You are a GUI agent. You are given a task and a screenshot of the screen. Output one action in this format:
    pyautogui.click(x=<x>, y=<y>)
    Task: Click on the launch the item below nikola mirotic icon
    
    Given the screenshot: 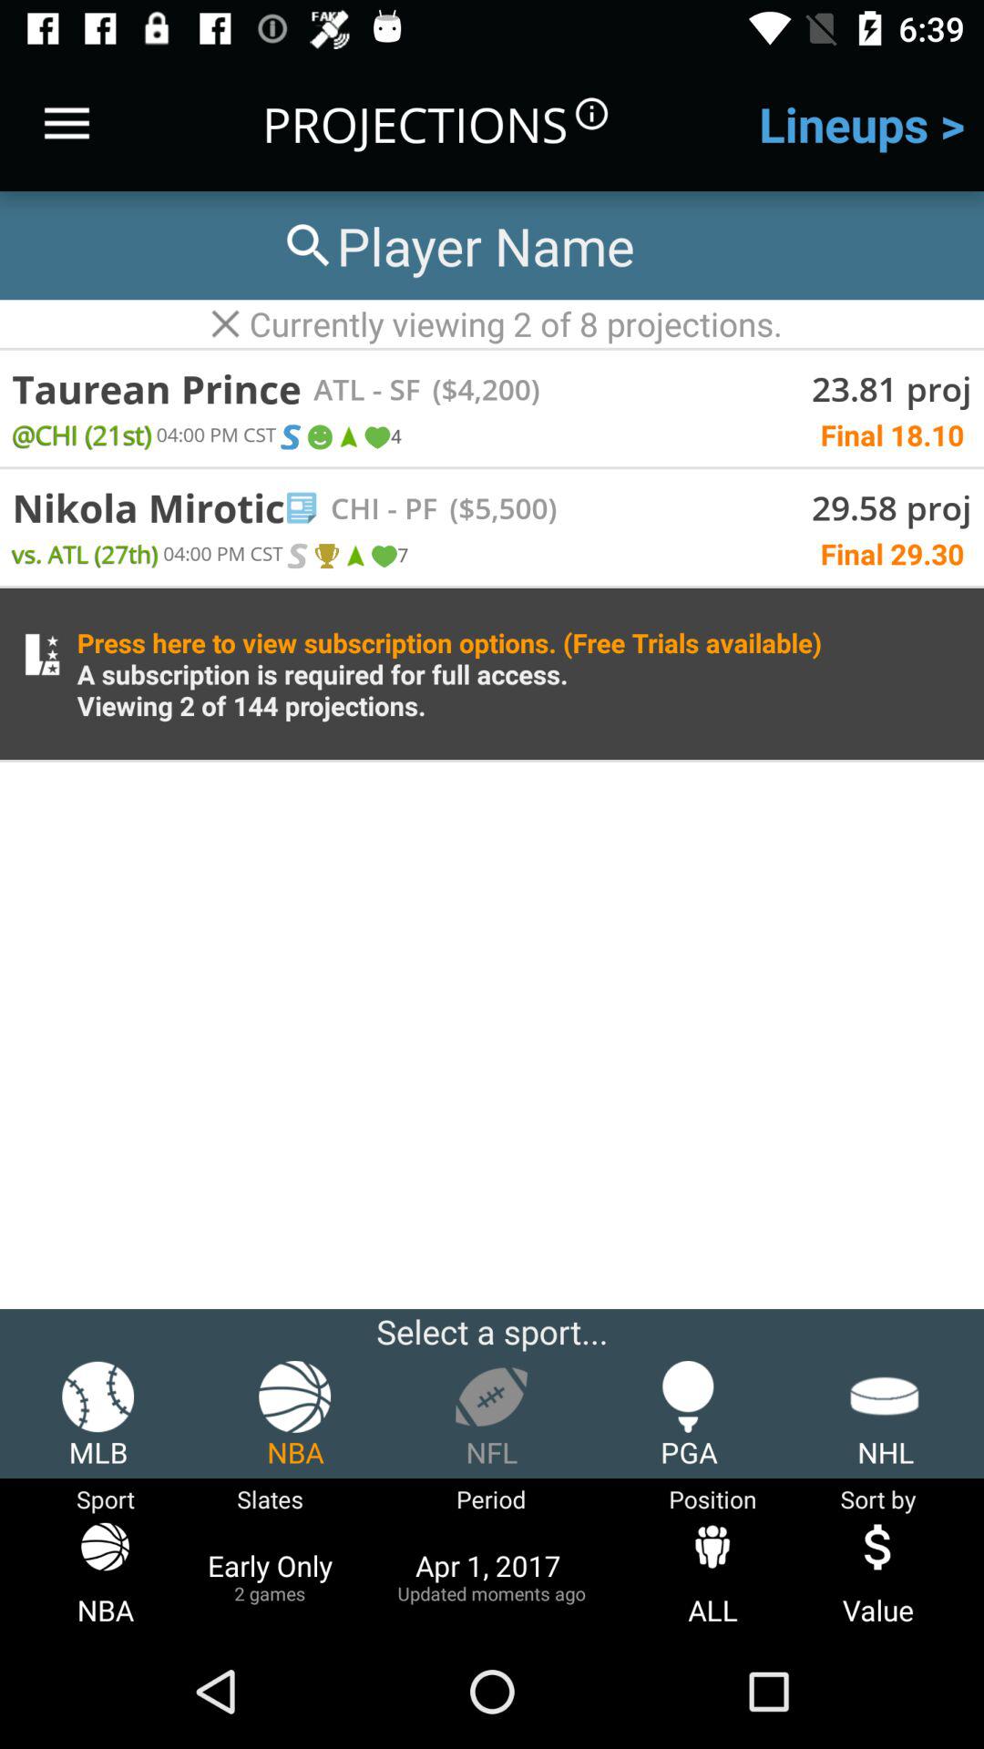 What is the action you would take?
    pyautogui.click(x=86, y=554)
    